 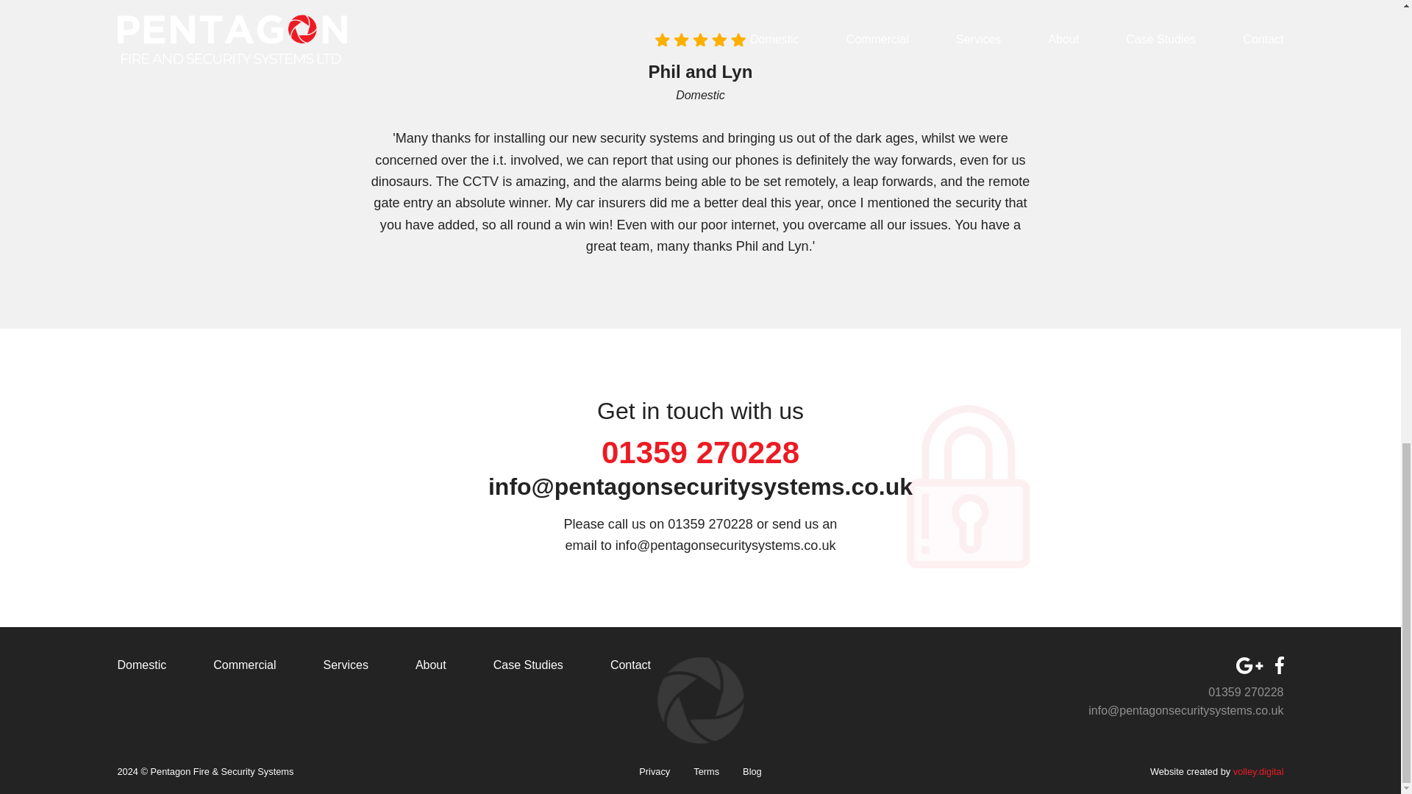 I want to click on About, so click(x=430, y=666).